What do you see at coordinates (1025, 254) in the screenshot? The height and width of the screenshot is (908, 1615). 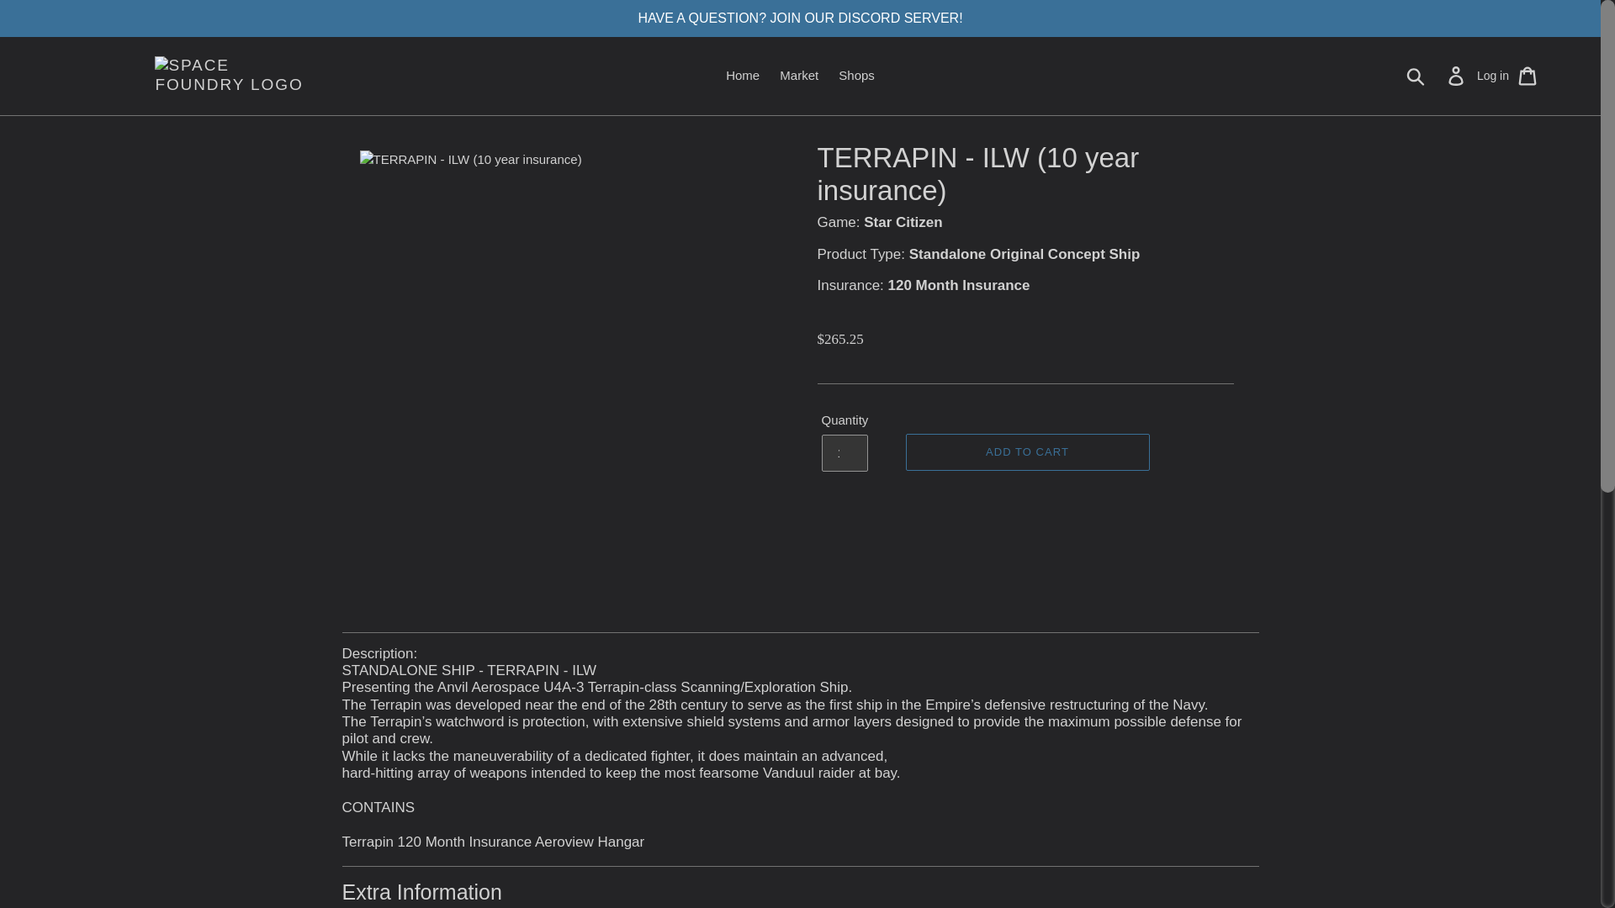 I see `Standalone Original Concept Ship` at bounding box center [1025, 254].